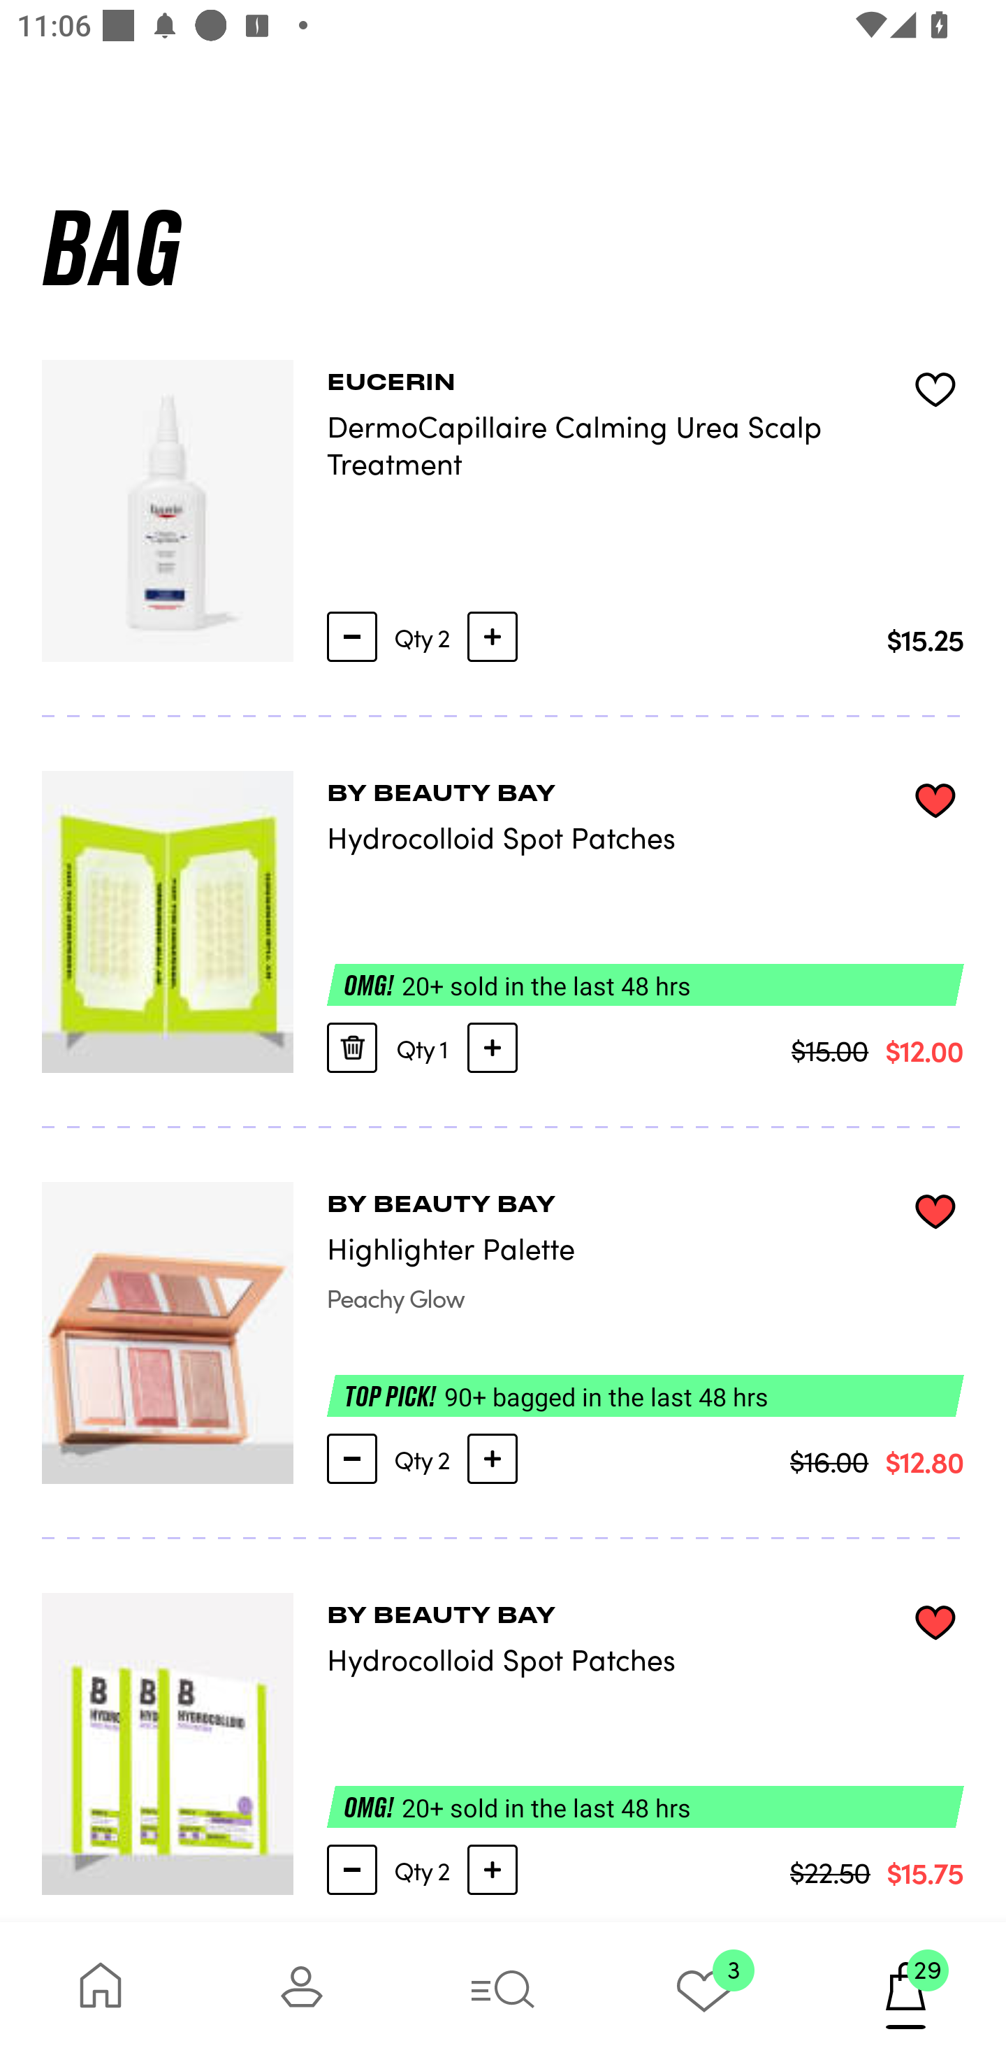 The height and width of the screenshot is (2069, 1006). What do you see at coordinates (704, 1995) in the screenshot?
I see `3` at bounding box center [704, 1995].